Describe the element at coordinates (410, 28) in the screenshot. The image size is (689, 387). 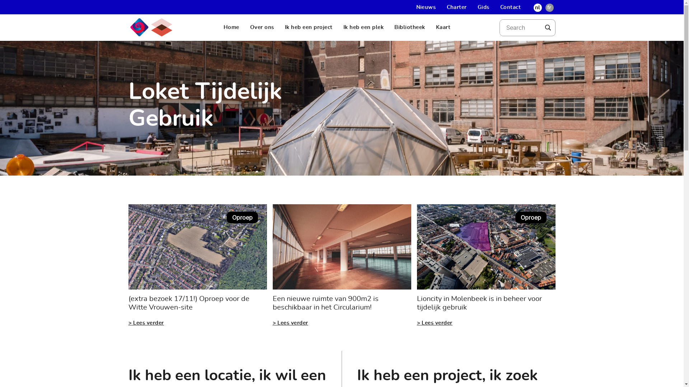
I see `Bibliotheek` at that location.